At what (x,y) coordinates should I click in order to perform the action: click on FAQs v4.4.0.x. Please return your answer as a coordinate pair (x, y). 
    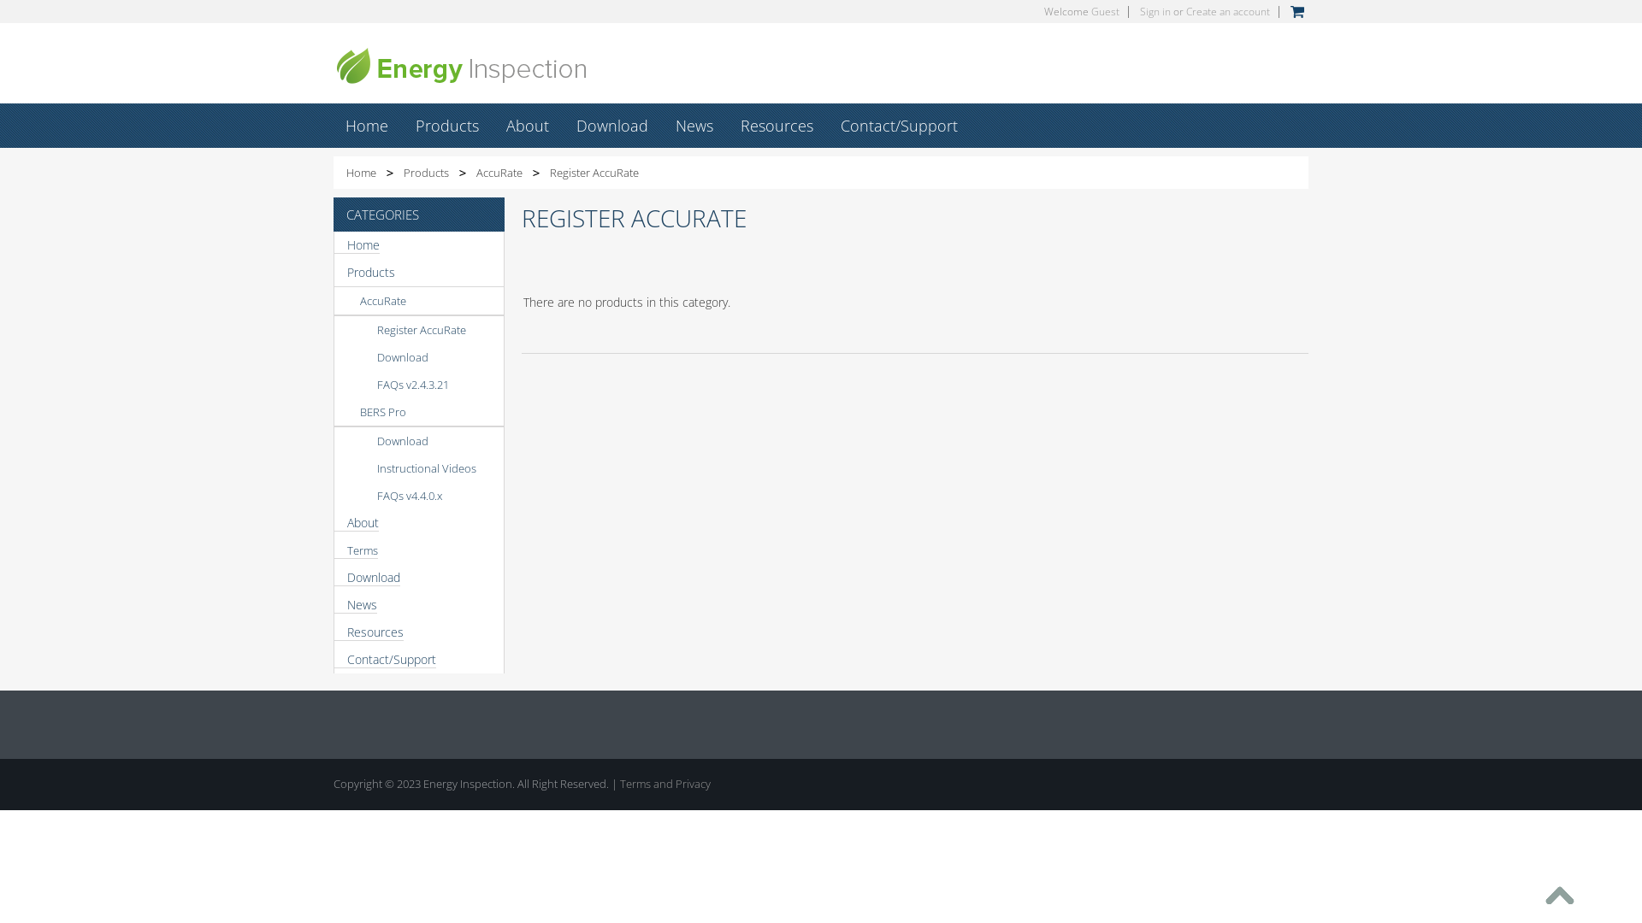
    Looking at the image, I should click on (419, 496).